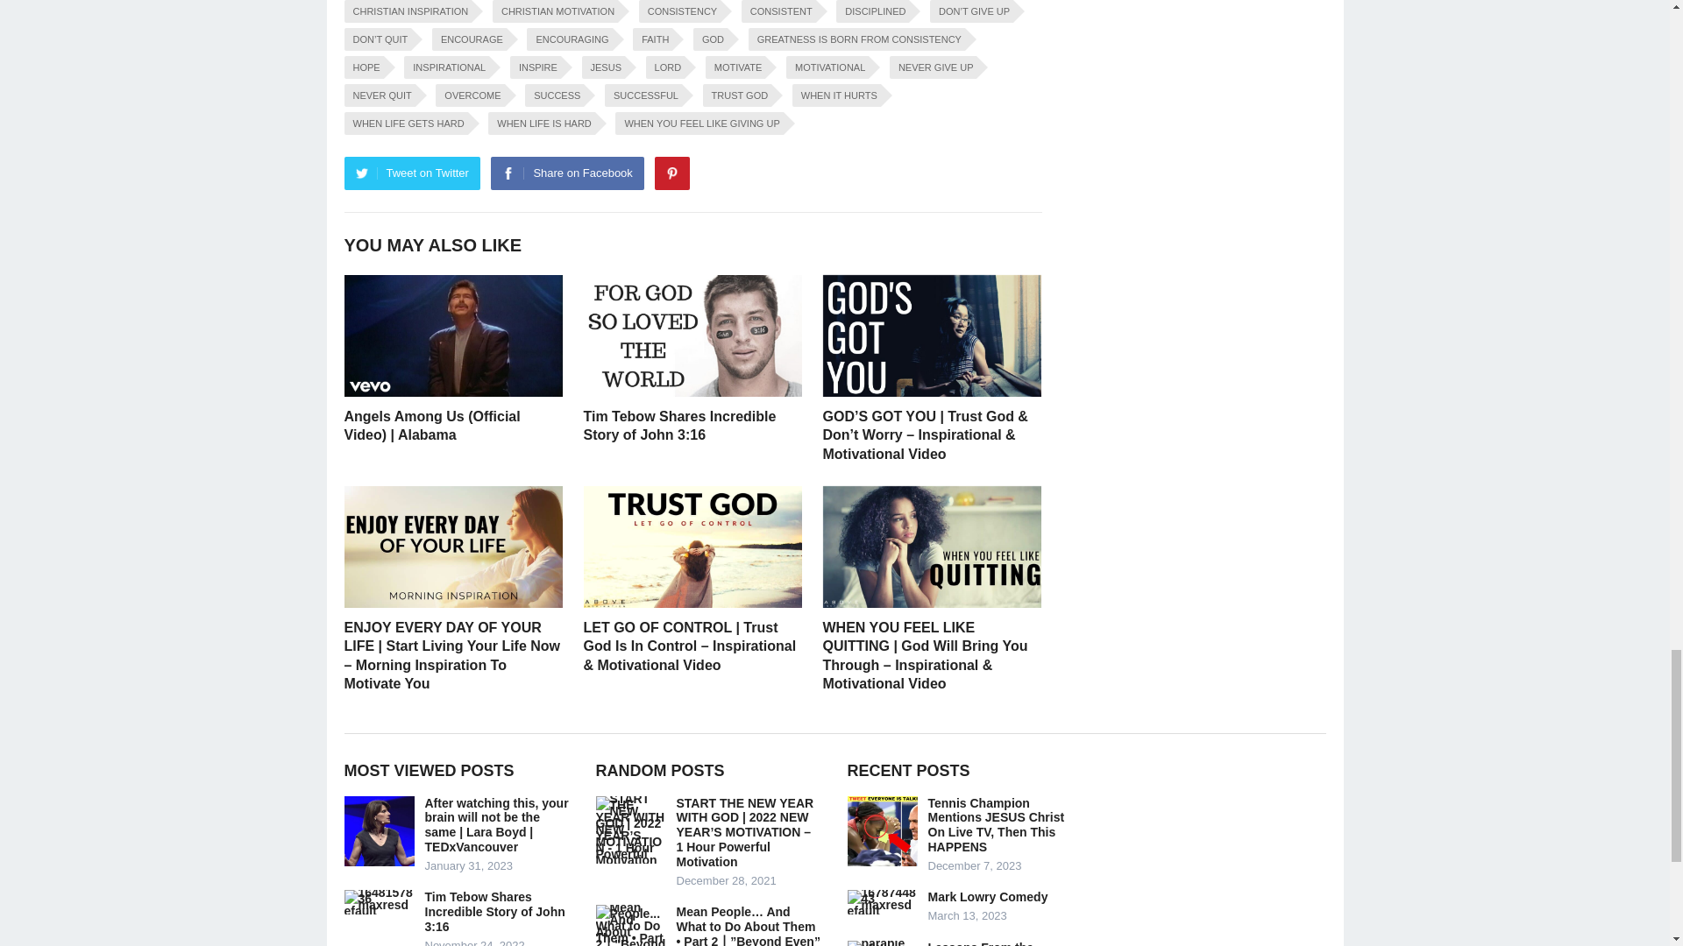 The height and width of the screenshot is (946, 1683). I want to click on Tim Tebow Shares Incredible Story of John 3:16 4, so click(692, 335).